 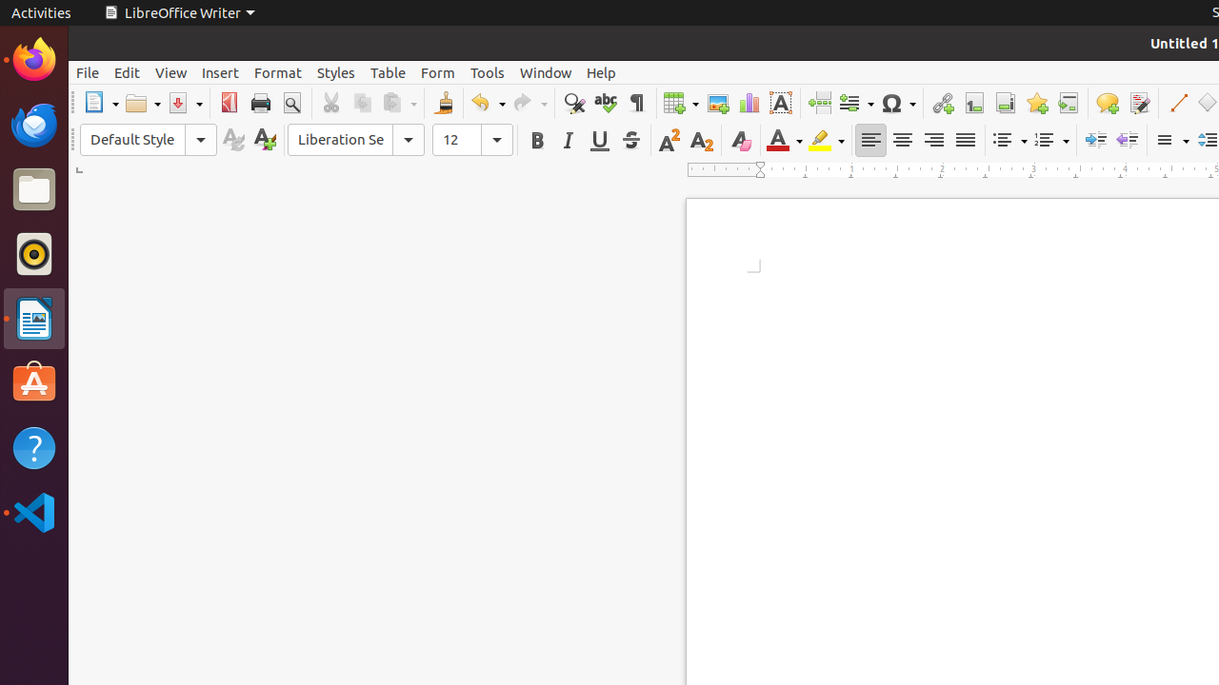 I want to click on Right, so click(x=933, y=141).